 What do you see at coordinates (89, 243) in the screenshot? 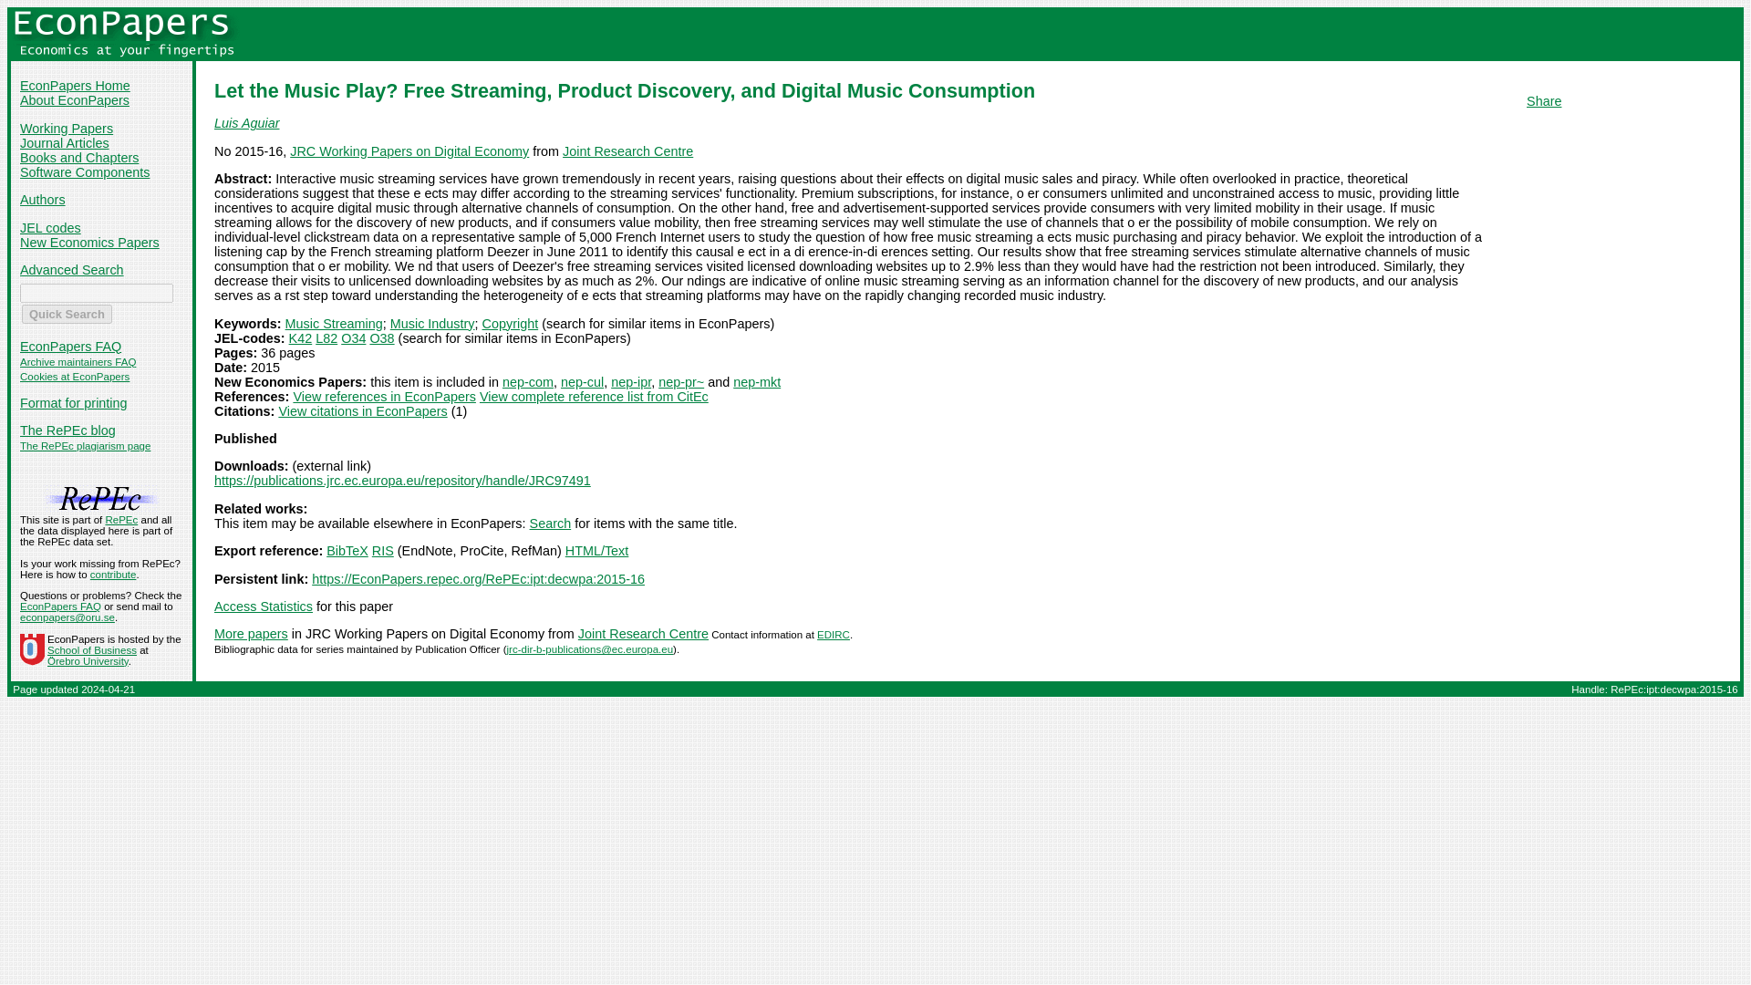
I see `New Economics Papers` at bounding box center [89, 243].